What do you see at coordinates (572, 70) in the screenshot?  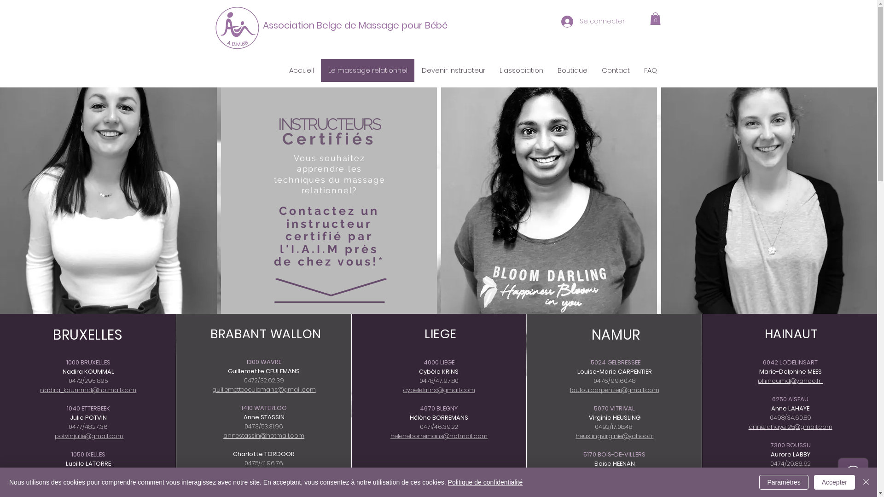 I see `Boutique` at bounding box center [572, 70].